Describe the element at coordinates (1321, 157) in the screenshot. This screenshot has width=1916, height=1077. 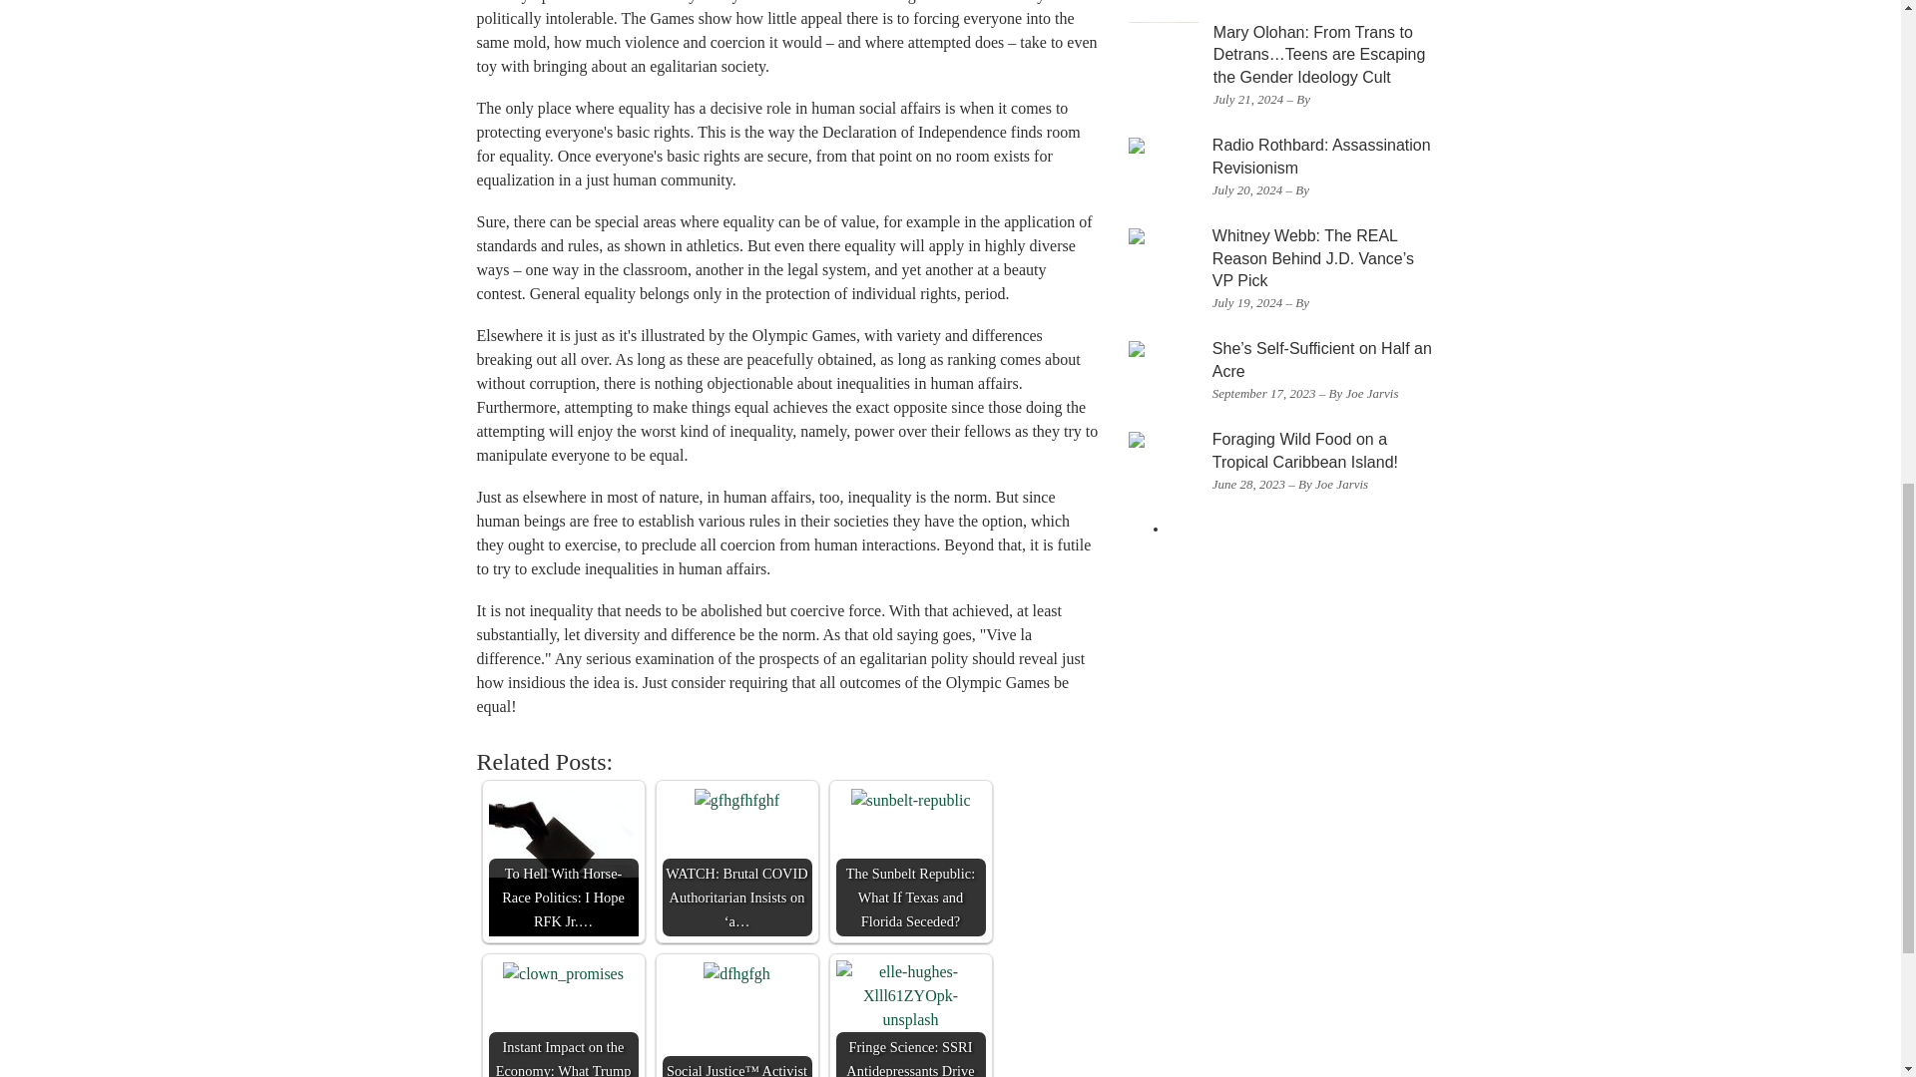
I see `Radio Rothbard: Assassination Revisionism` at that location.